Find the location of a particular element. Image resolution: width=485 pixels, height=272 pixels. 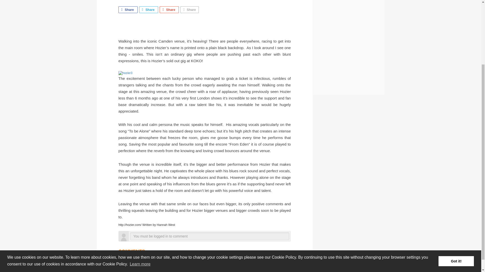

Share is located at coordinates (149, 10).